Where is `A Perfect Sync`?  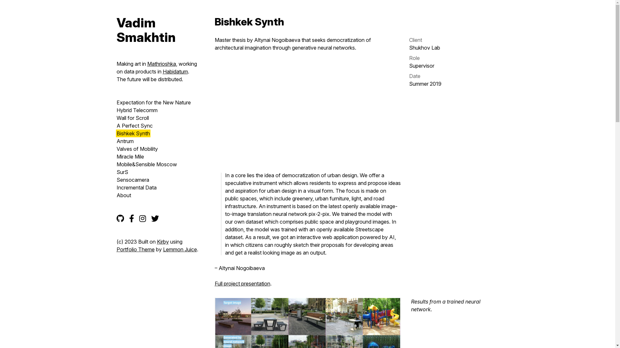 A Perfect Sync is located at coordinates (134, 126).